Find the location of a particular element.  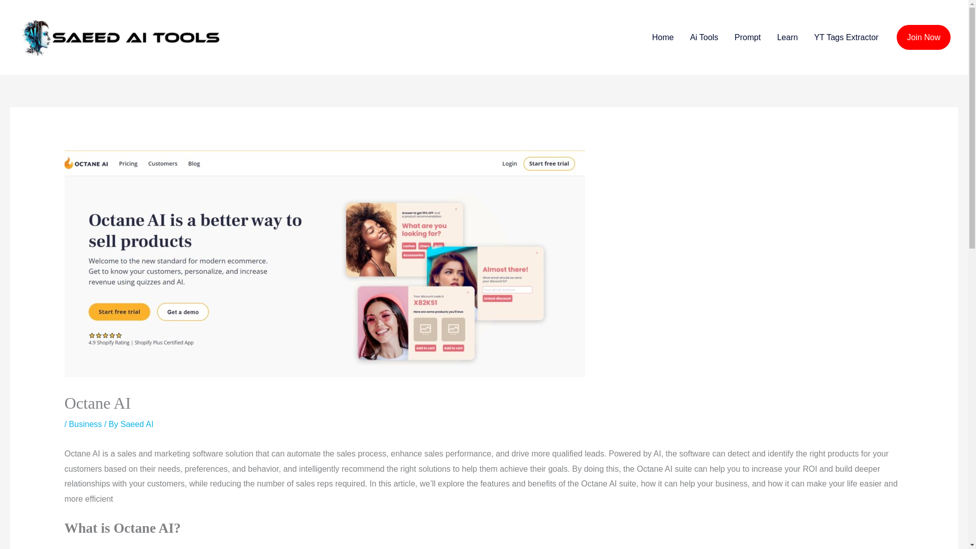

Prompt is located at coordinates (747, 37).